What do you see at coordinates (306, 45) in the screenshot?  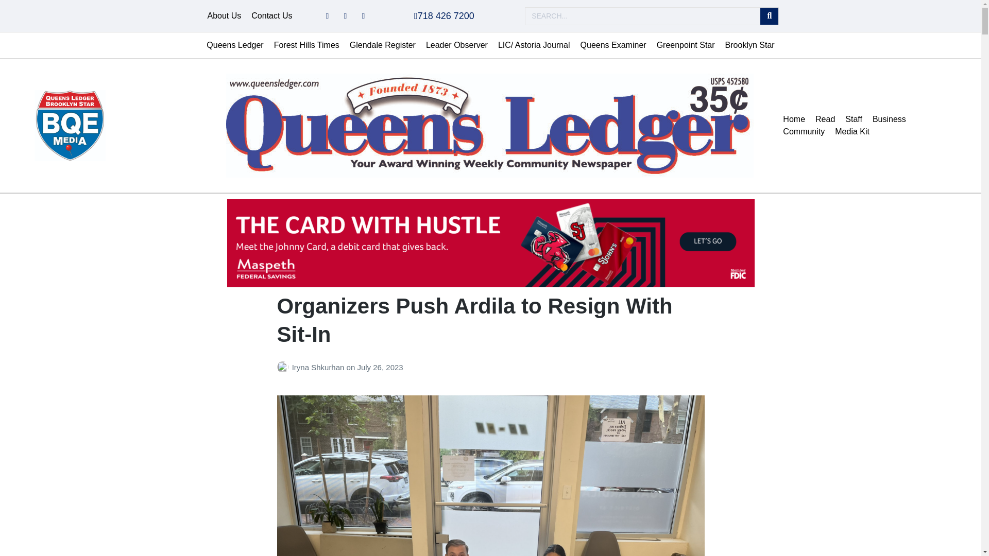 I see `Forest Hills Times` at bounding box center [306, 45].